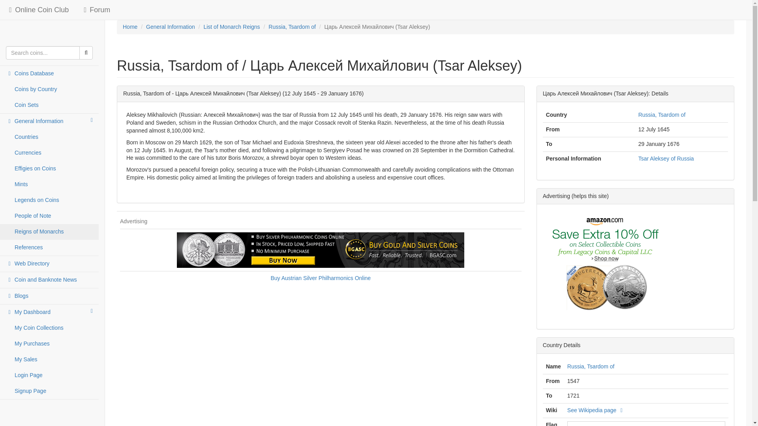 This screenshot has width=758, height=426. I want to click on Coins Database, so click(49, 74).